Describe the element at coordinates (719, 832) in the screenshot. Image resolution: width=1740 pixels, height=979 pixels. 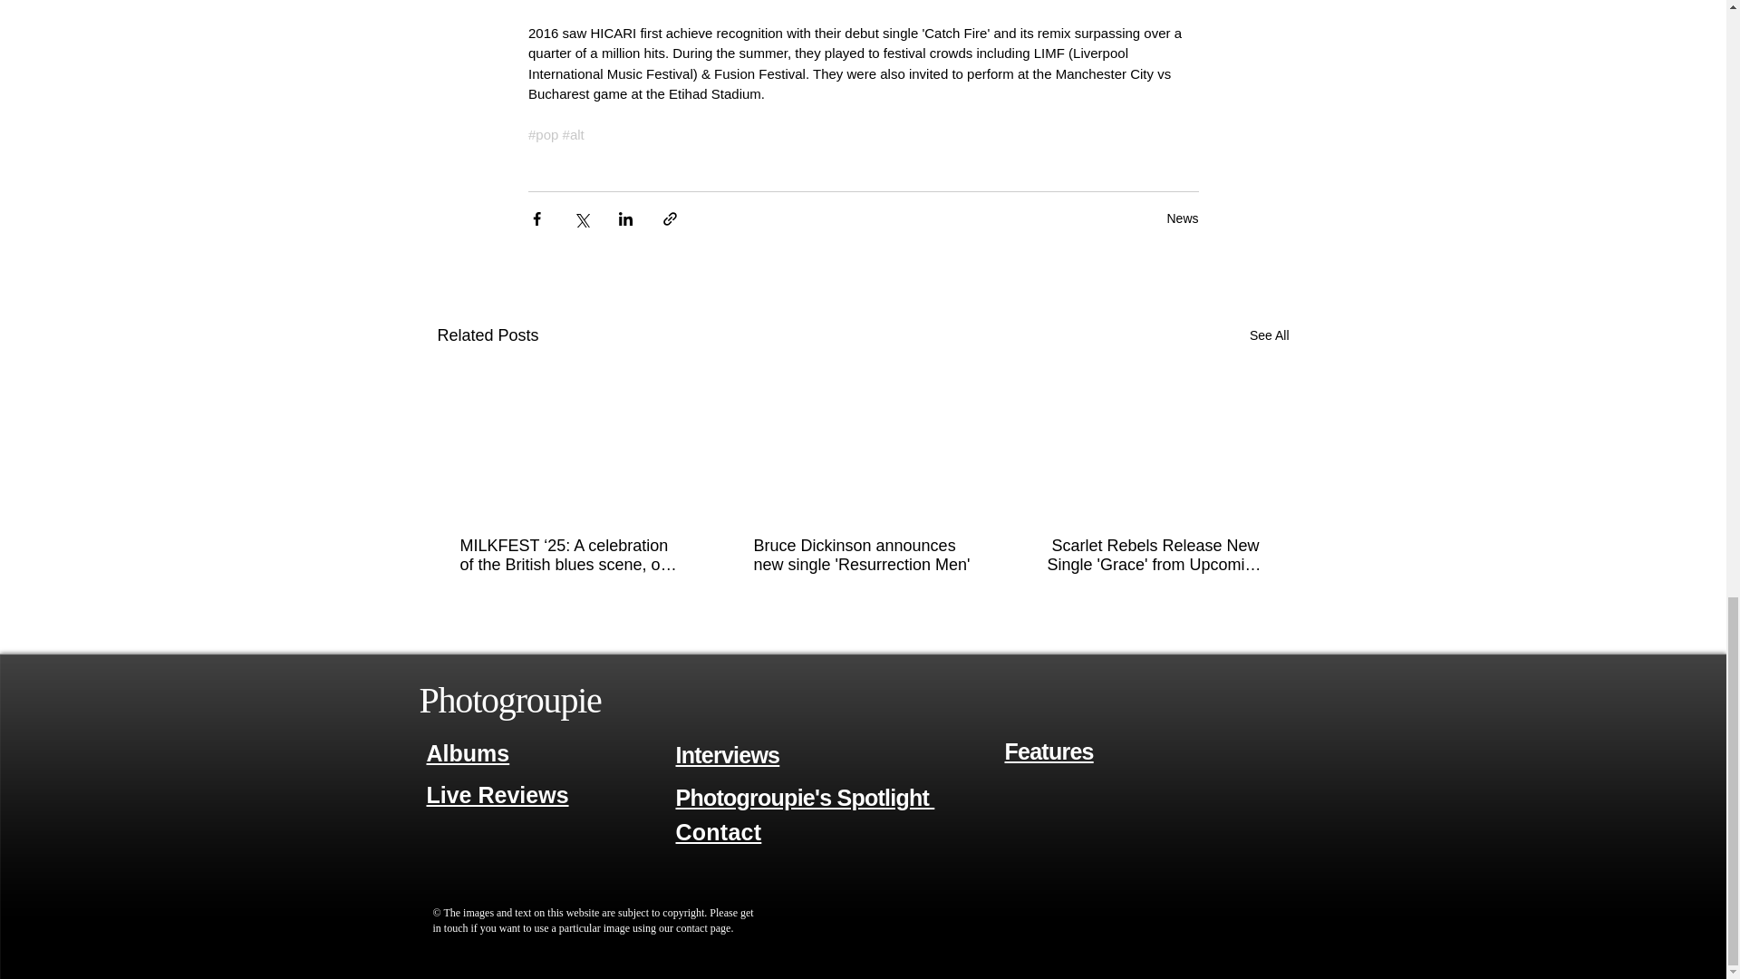
I see `Contact` at that location.